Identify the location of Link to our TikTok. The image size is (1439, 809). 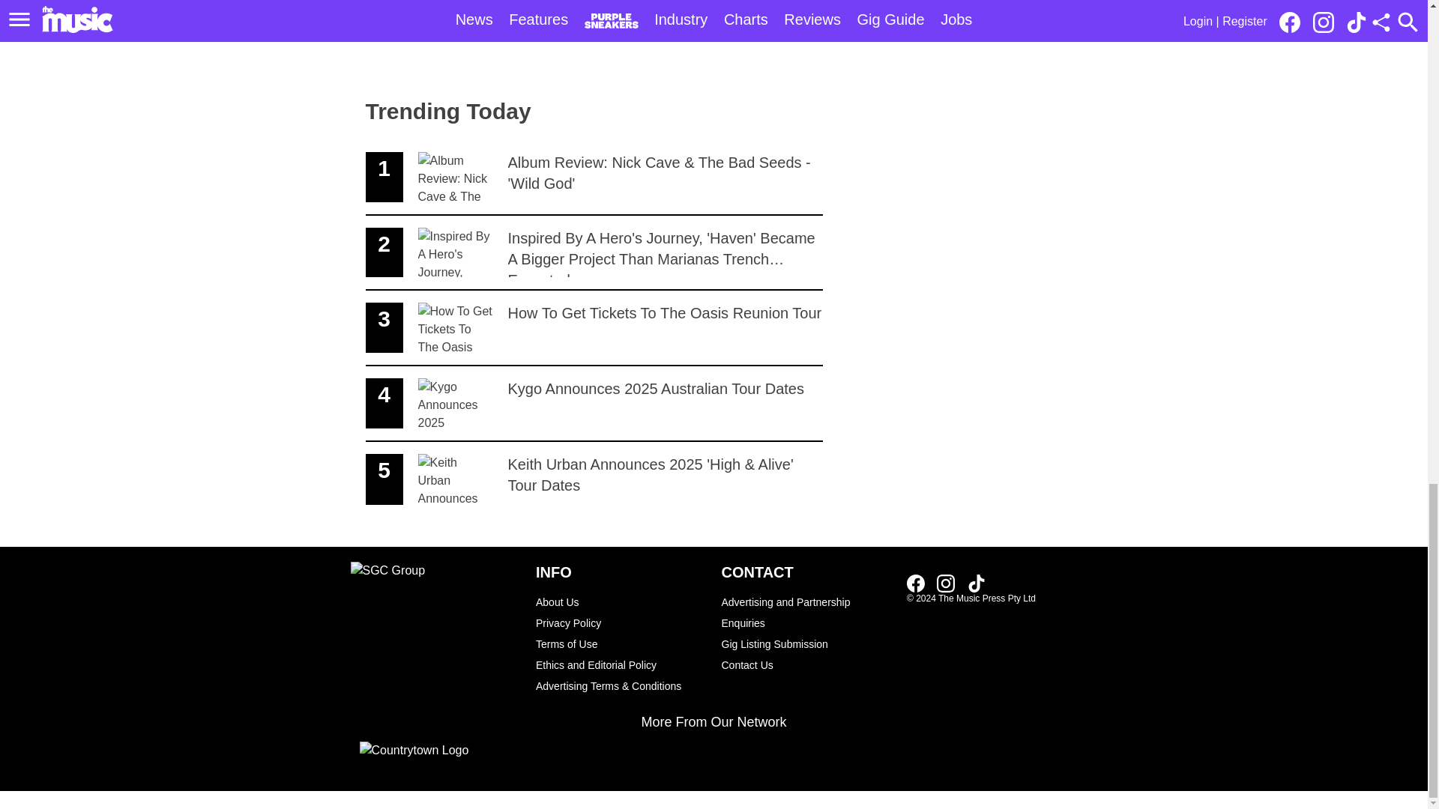
(976, 583).